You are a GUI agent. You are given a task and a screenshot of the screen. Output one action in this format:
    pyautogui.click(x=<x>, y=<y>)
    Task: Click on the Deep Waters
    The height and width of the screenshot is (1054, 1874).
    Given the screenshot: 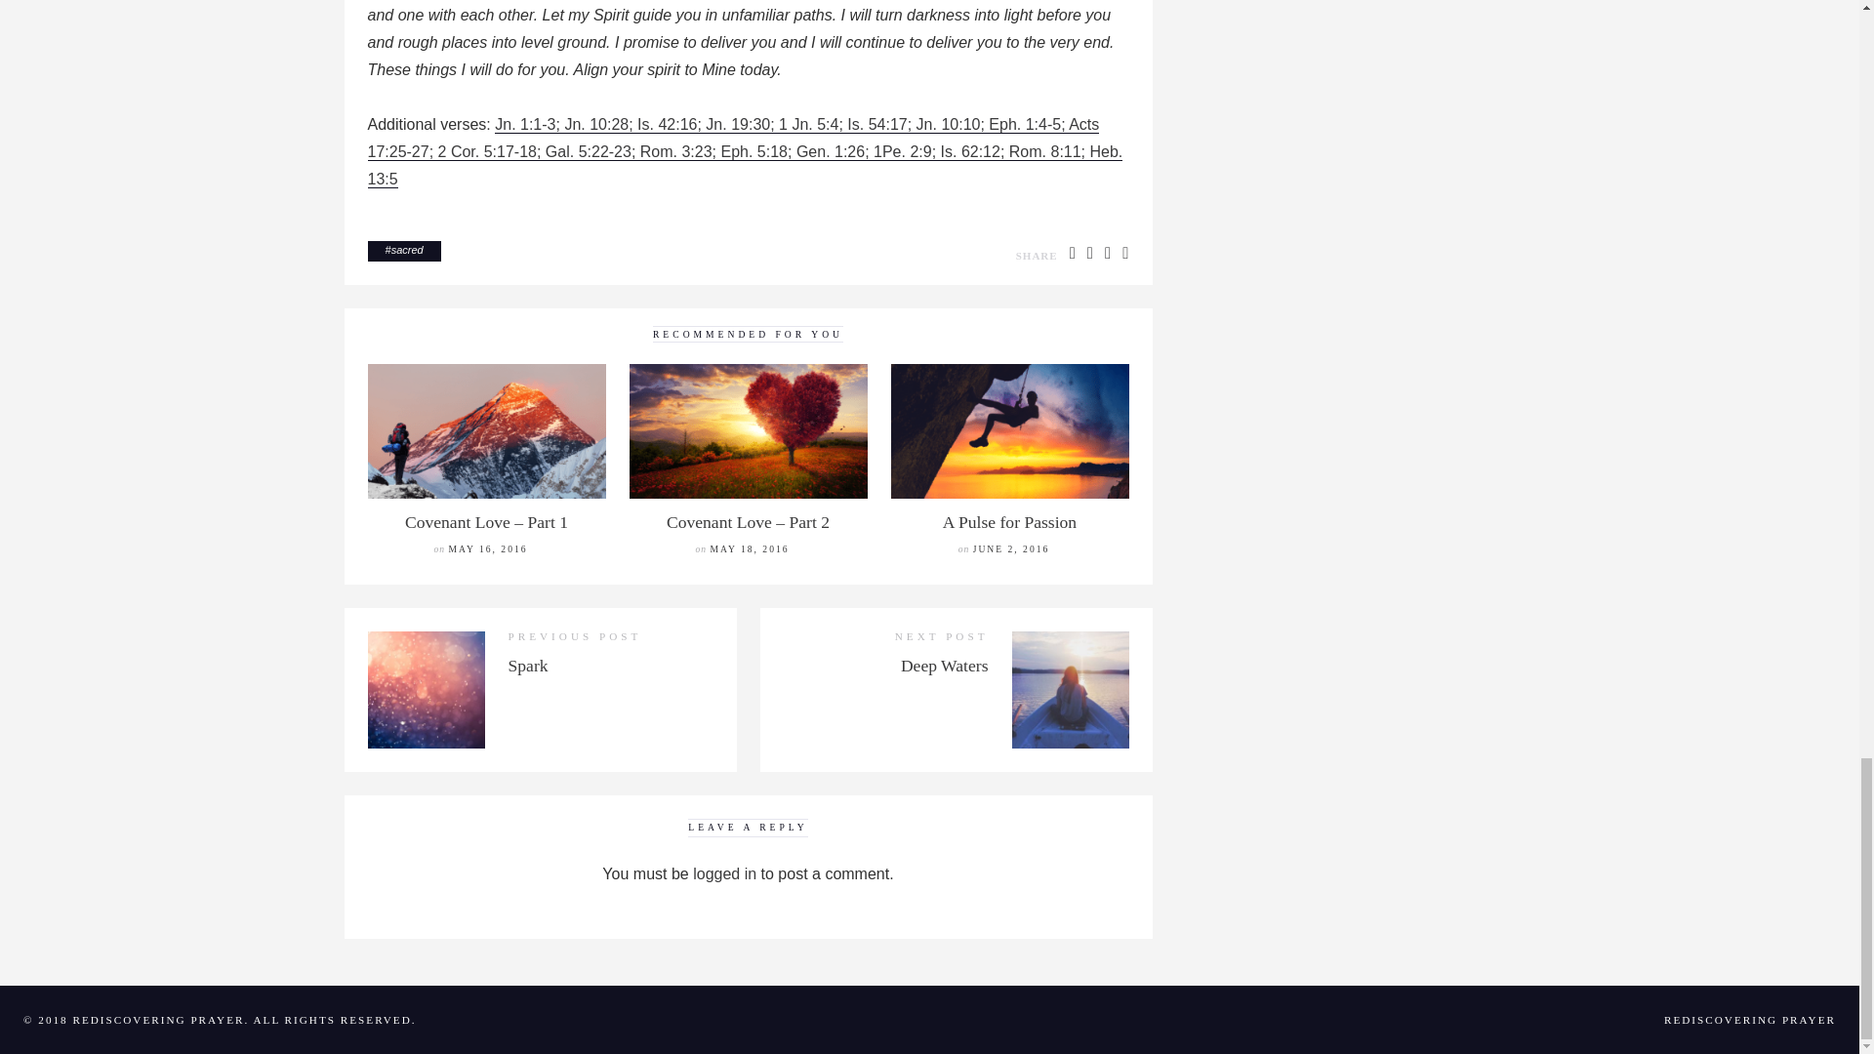 What is the action you would take?
    pyautogui.click(x=945, y=666)
    